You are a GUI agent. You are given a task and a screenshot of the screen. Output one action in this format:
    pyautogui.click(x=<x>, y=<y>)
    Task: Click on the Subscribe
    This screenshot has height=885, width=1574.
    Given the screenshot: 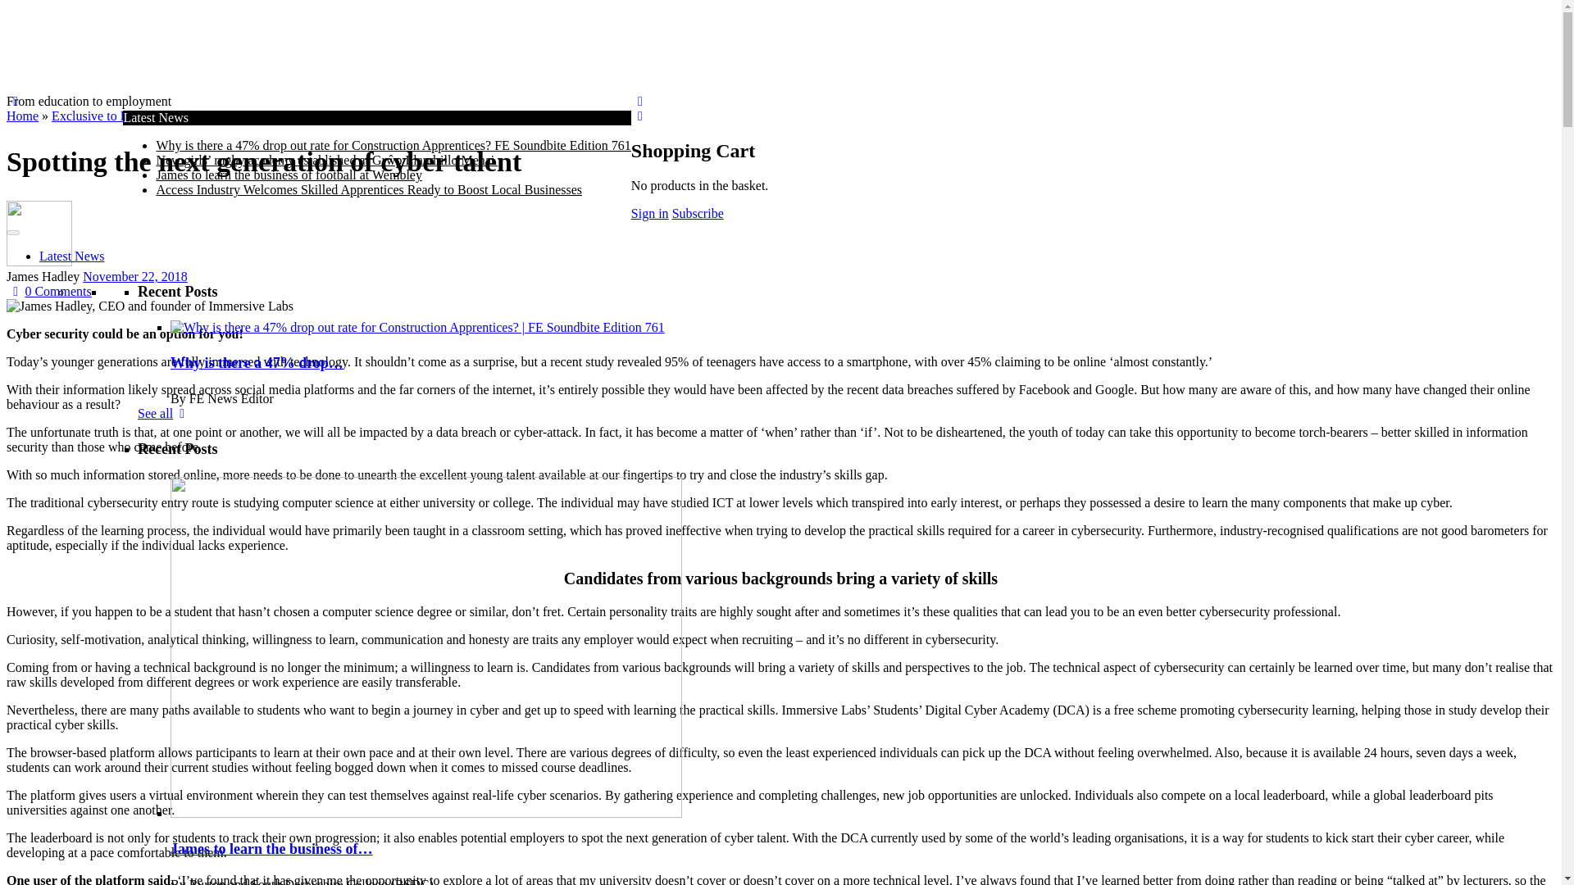 What is the action you would take?
    pyautogui.click(x=698, y=213)
    